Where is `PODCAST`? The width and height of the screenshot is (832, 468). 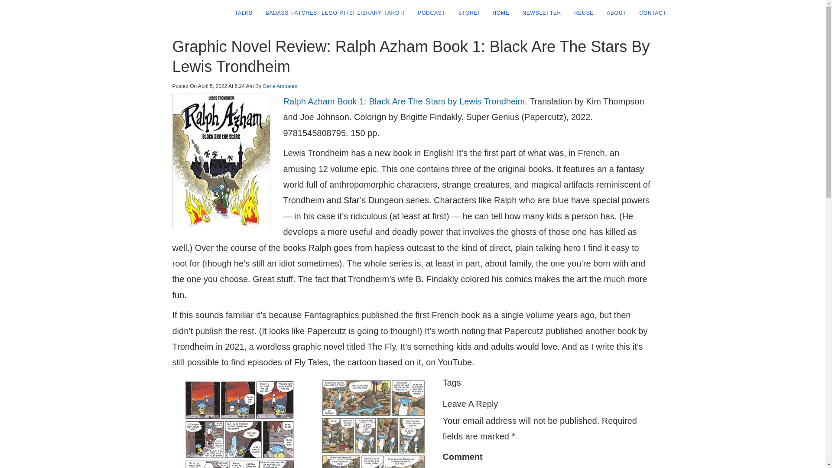
PODCAST is located at coordinates (428, 13).